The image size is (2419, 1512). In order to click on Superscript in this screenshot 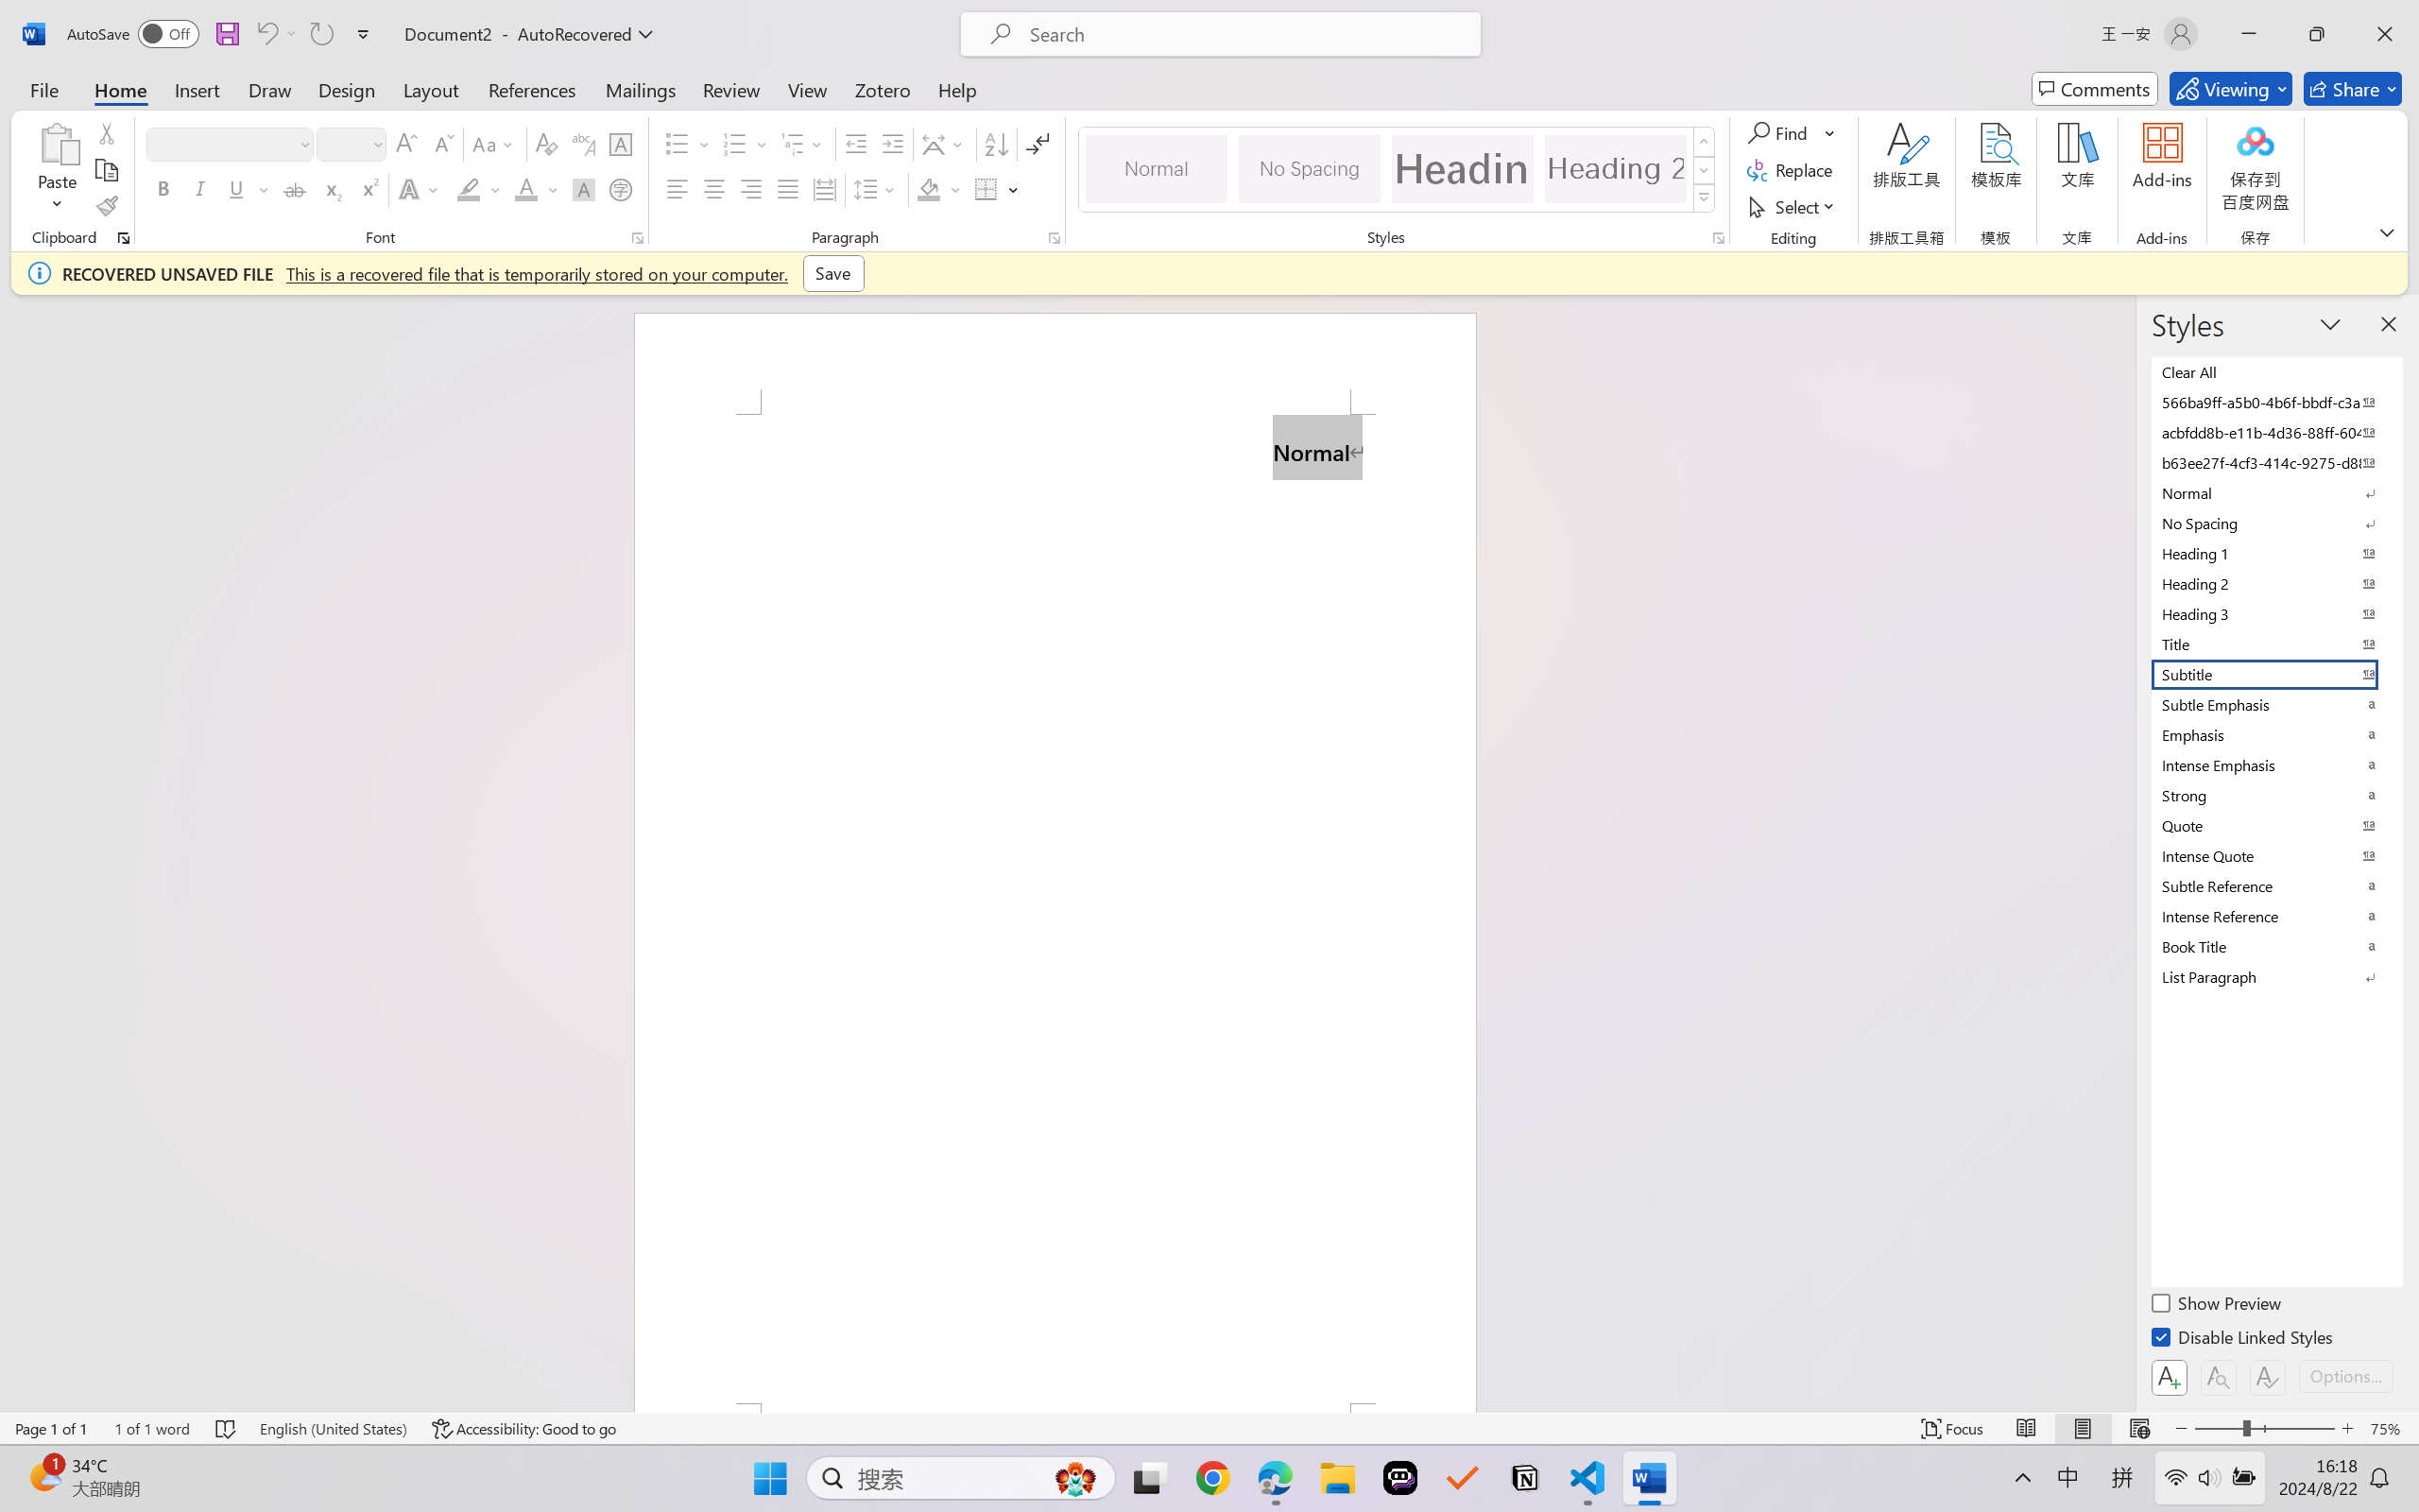, I will do `click(368, 189)`.